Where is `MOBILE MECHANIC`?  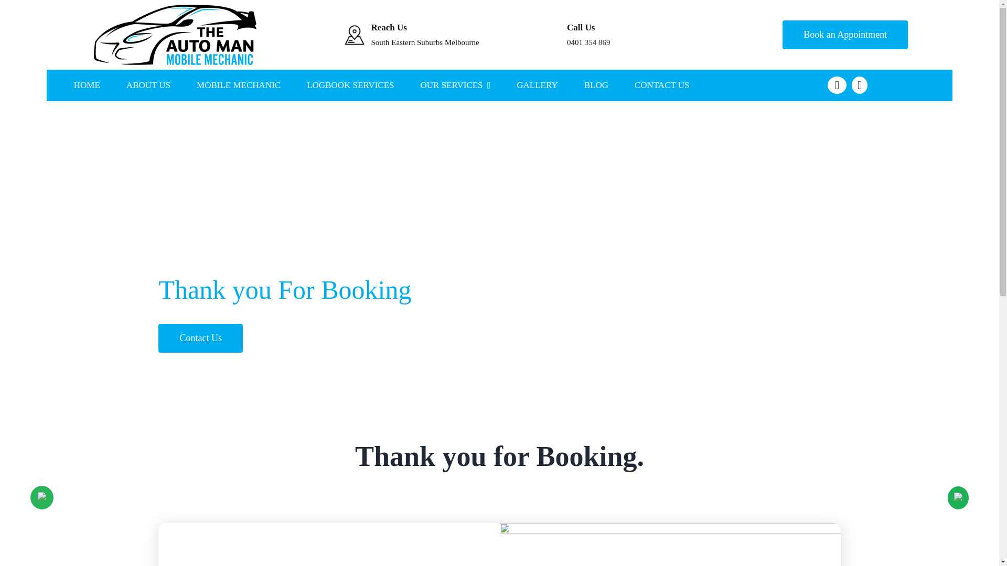
MOBILE MECHANIC is located at coordinates (238, 85).